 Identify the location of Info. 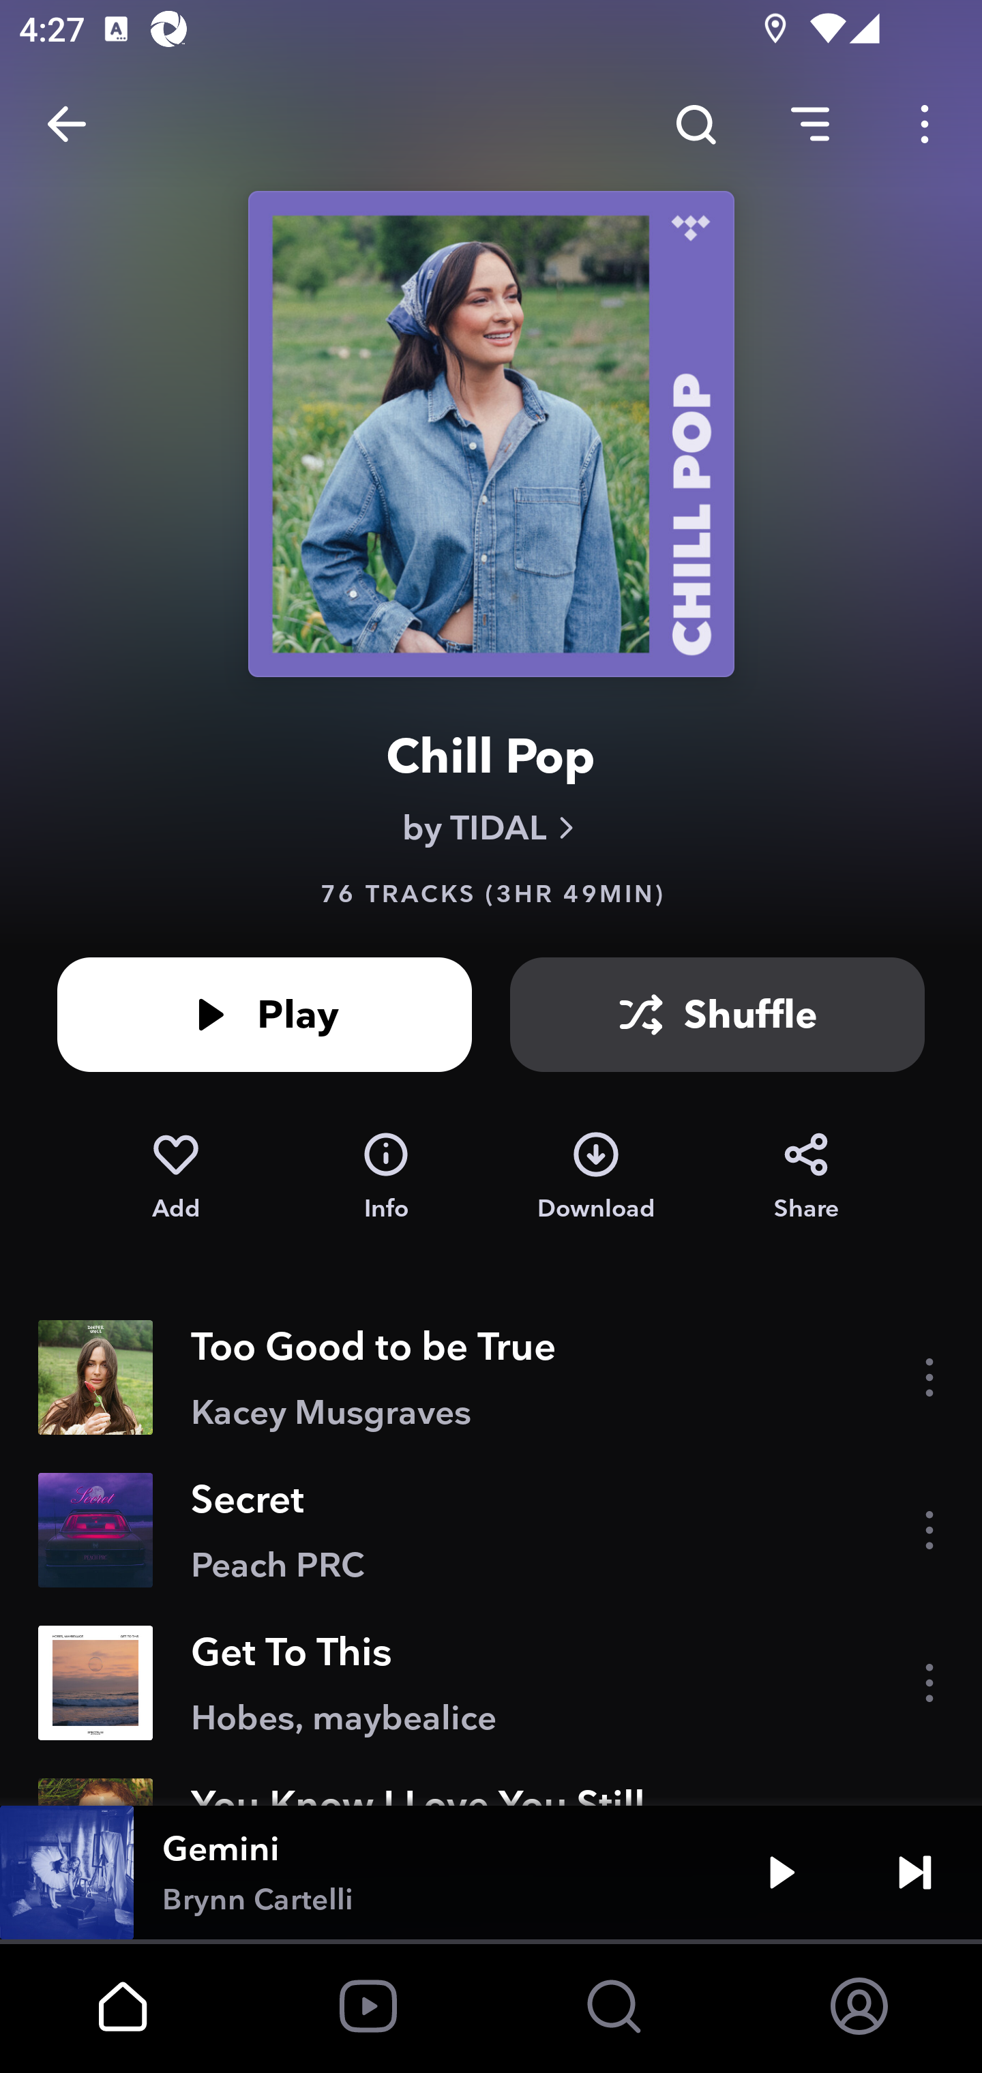
(386, 1177).